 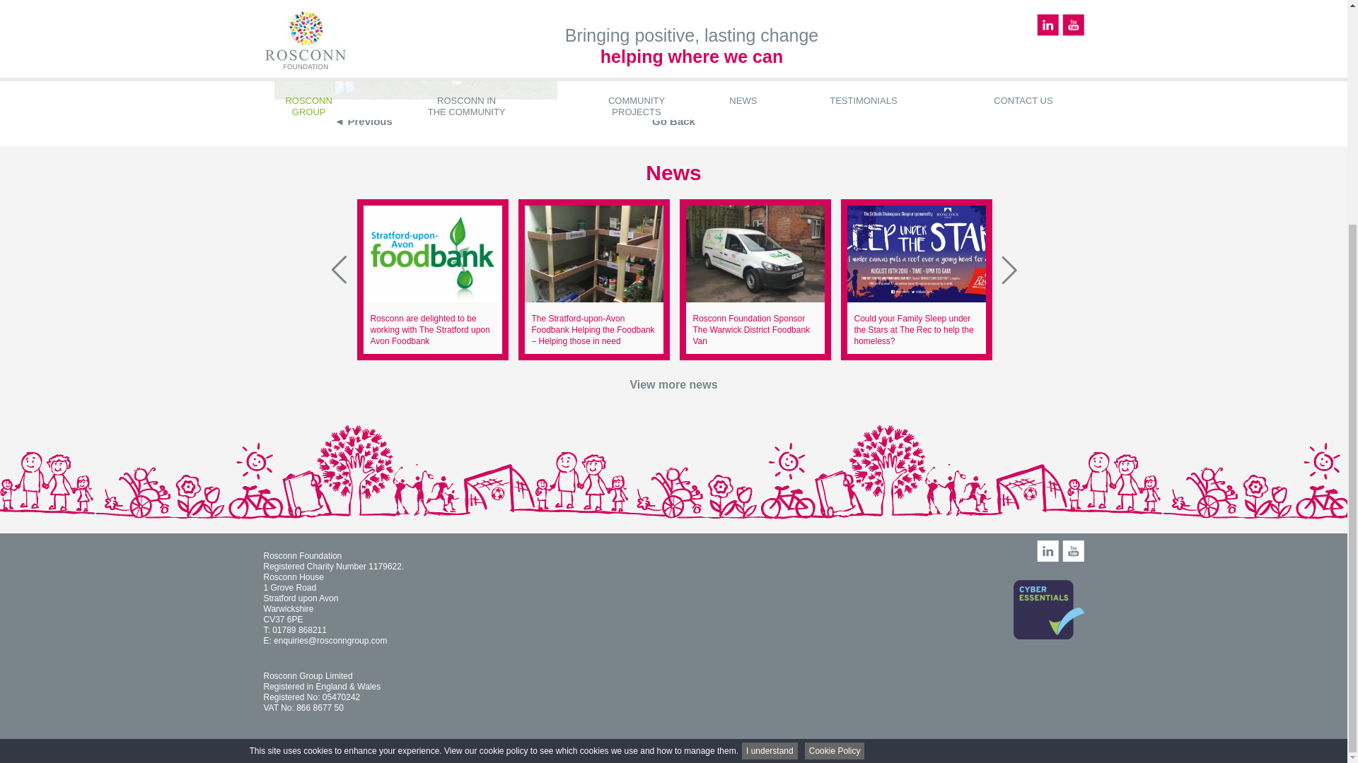 What do you see at coordinates (770, 441) in the screenshot?
I see `I understand` at bounding box center [770, 441].